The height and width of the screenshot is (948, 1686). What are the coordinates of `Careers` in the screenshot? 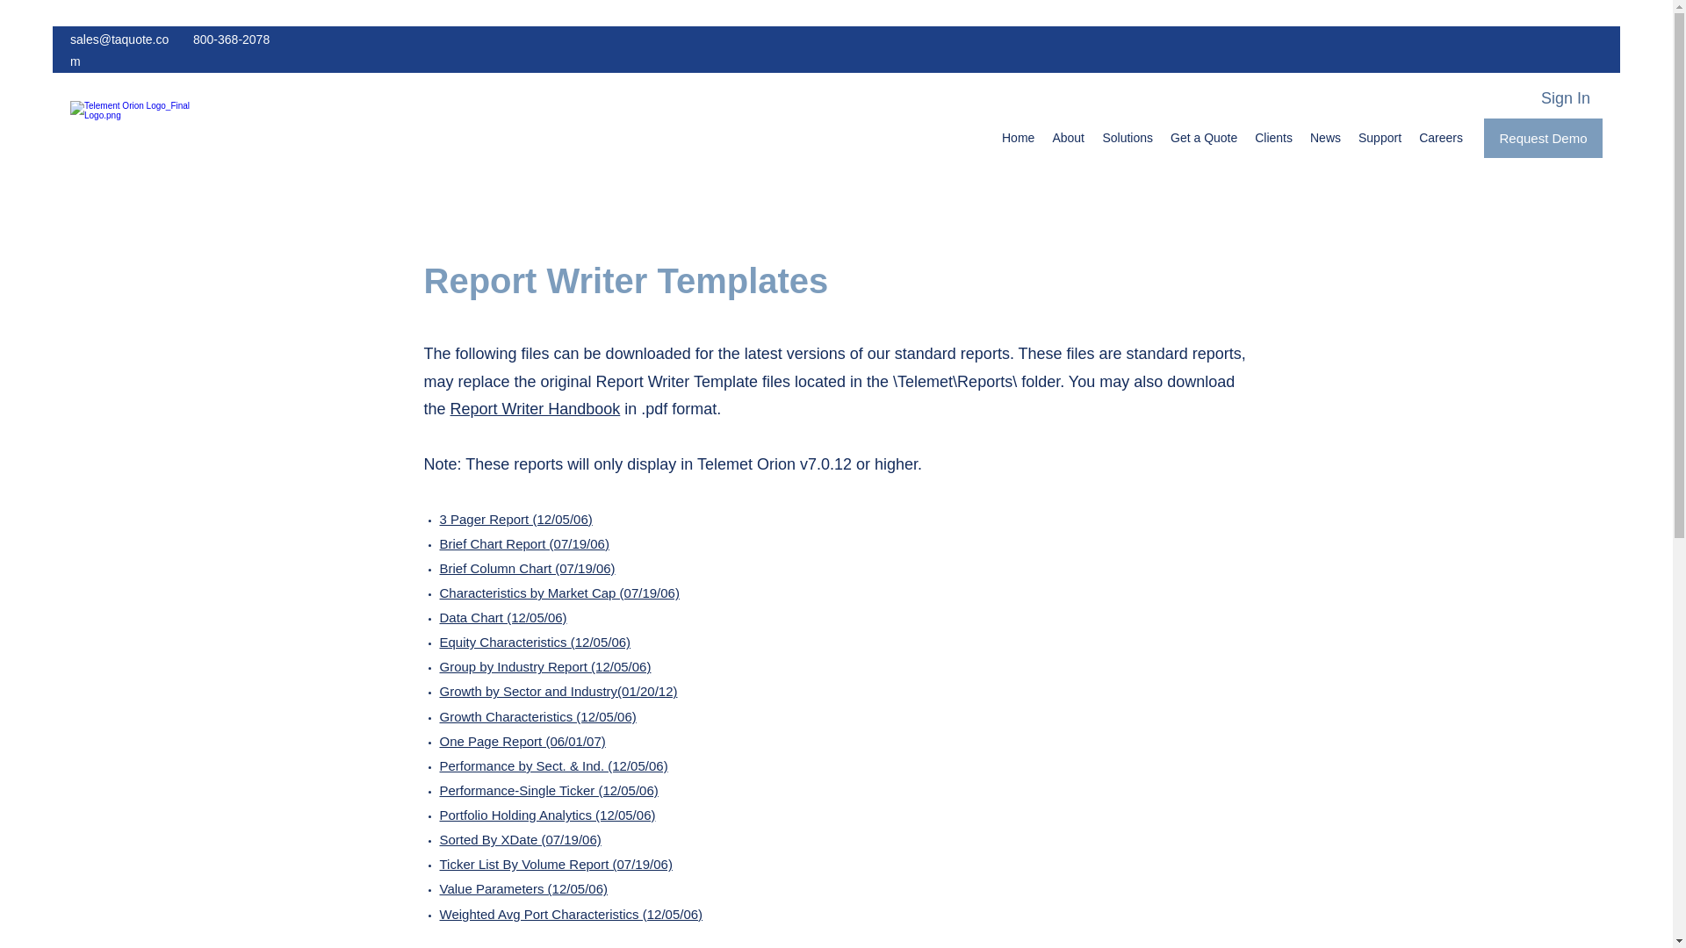 It's located at (1440, 137).